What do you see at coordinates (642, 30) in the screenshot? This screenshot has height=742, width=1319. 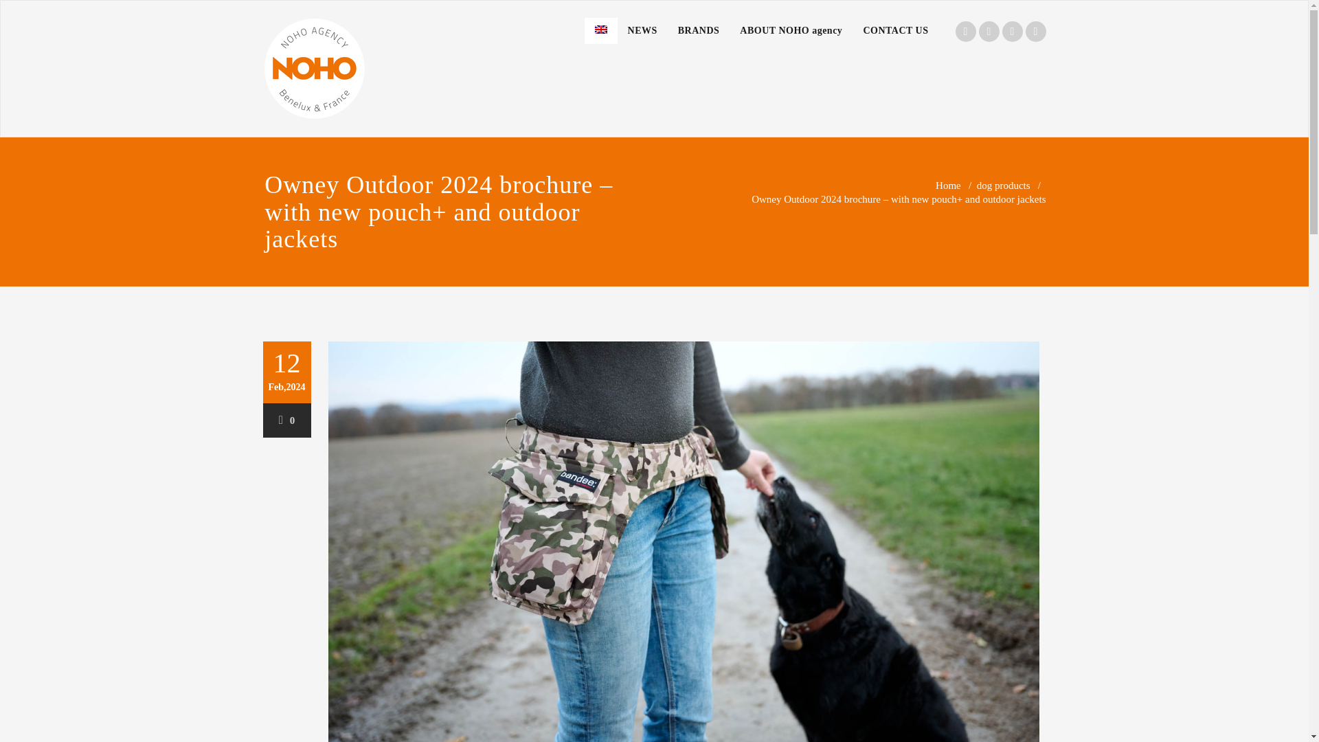 I see `NEWS` at bounding box center [642, 30].